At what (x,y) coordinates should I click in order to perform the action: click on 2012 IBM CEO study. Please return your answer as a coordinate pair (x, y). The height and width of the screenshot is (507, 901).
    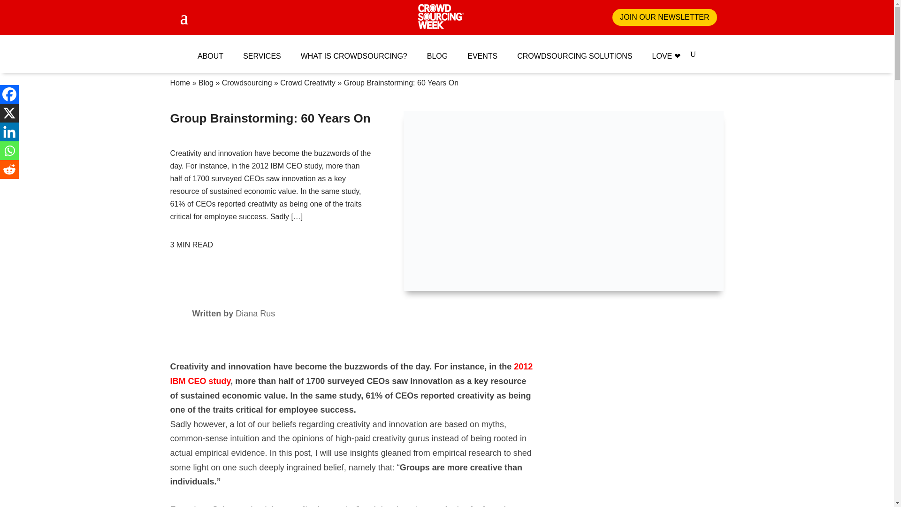
    Looking at the image, I should click on (351, 374).